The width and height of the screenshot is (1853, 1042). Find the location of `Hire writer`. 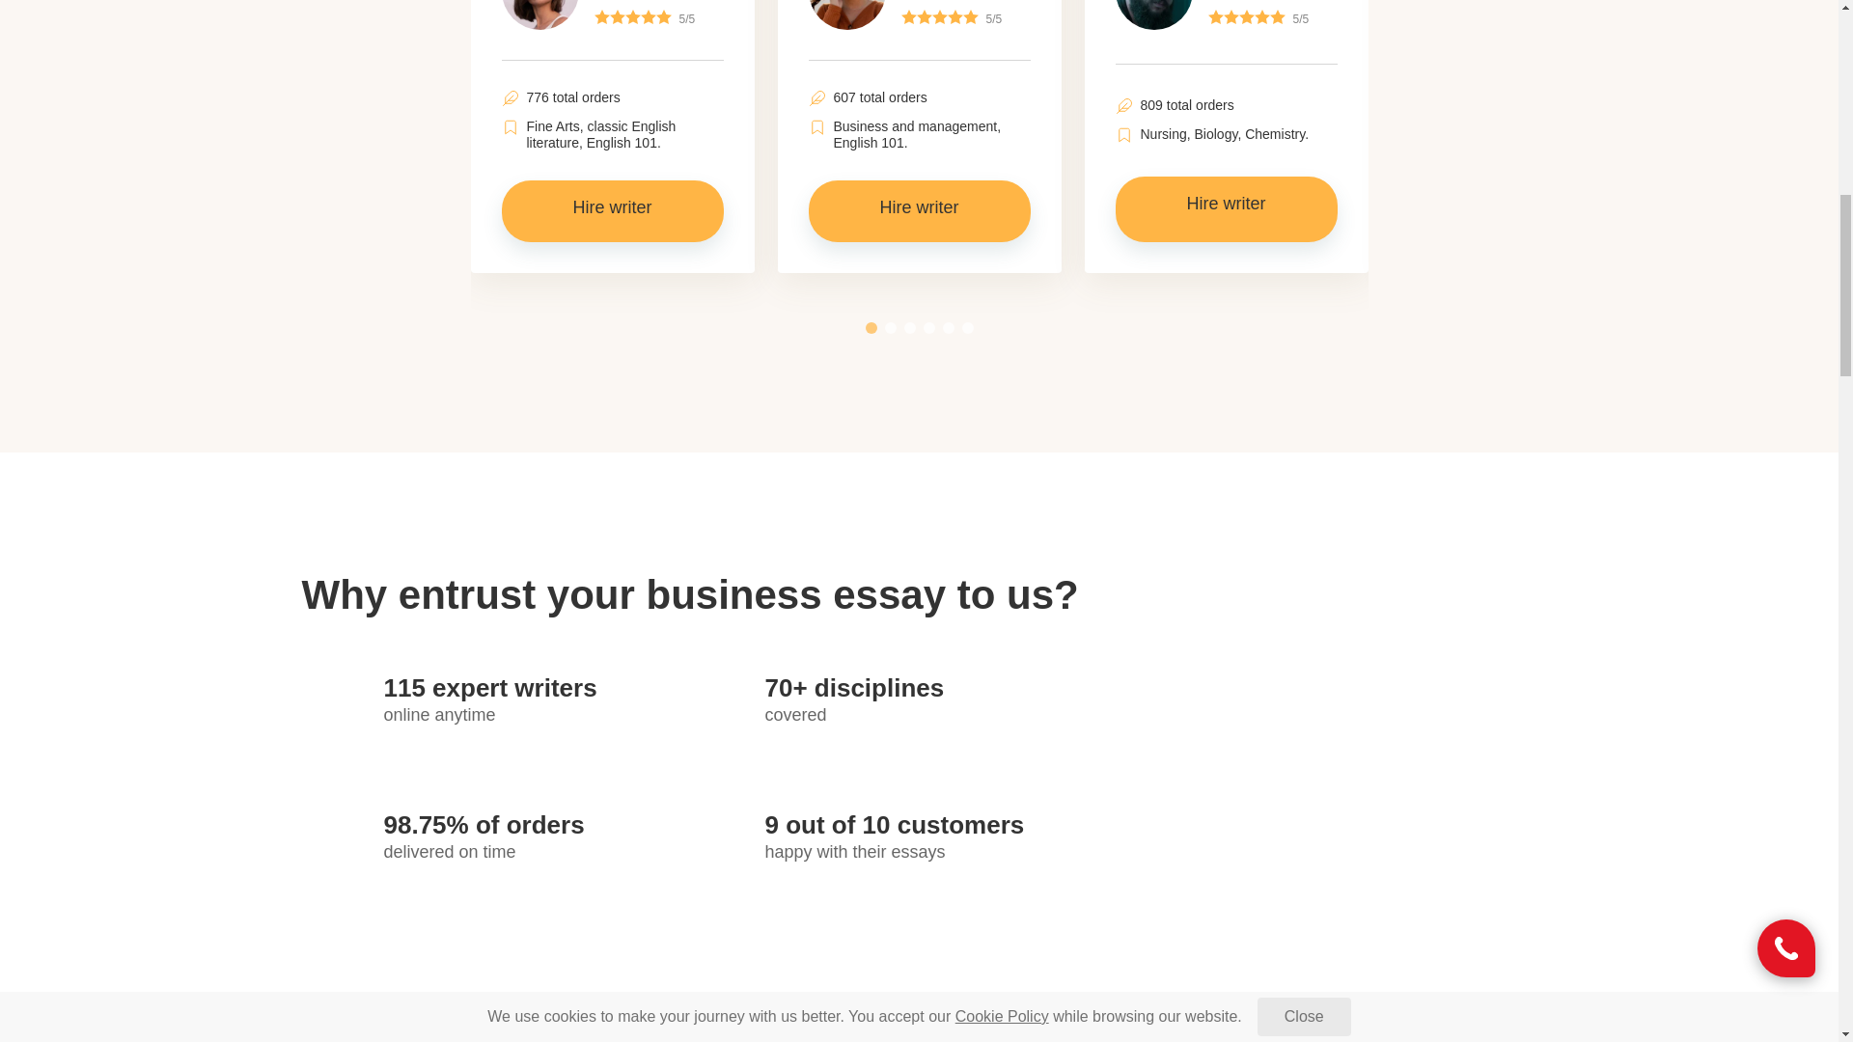

Hire writer is located at coordinates (613, 210).